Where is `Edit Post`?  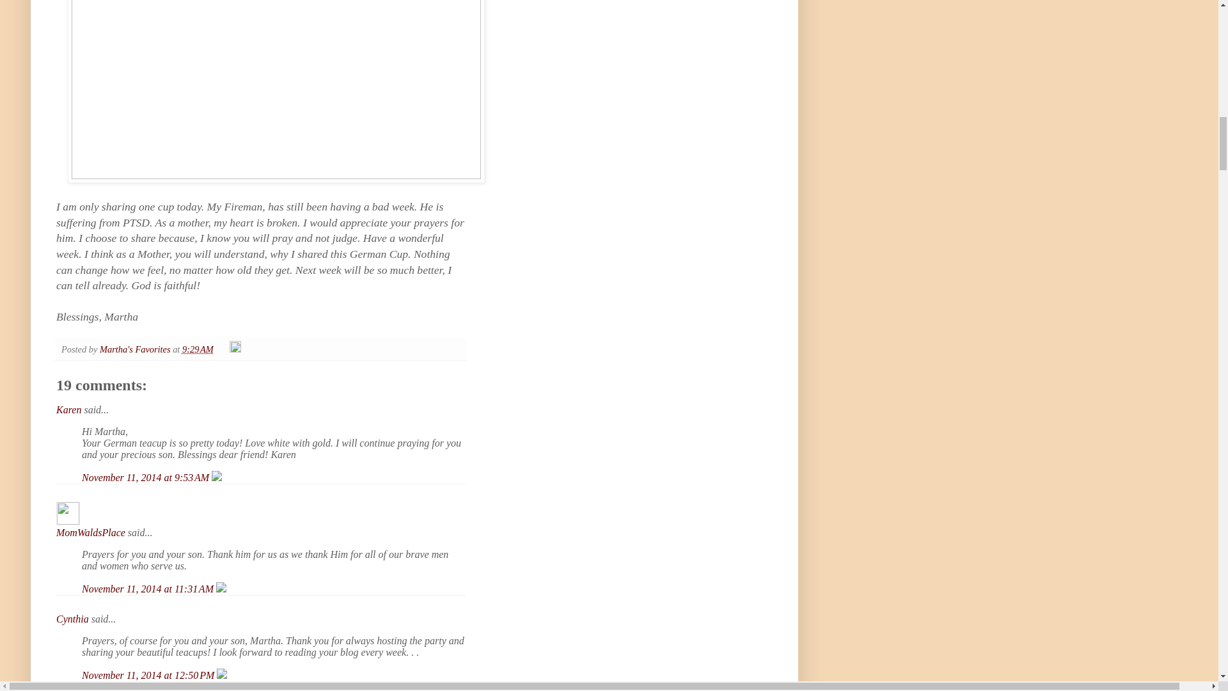 Edit Post is located at coordinates (235, 349).